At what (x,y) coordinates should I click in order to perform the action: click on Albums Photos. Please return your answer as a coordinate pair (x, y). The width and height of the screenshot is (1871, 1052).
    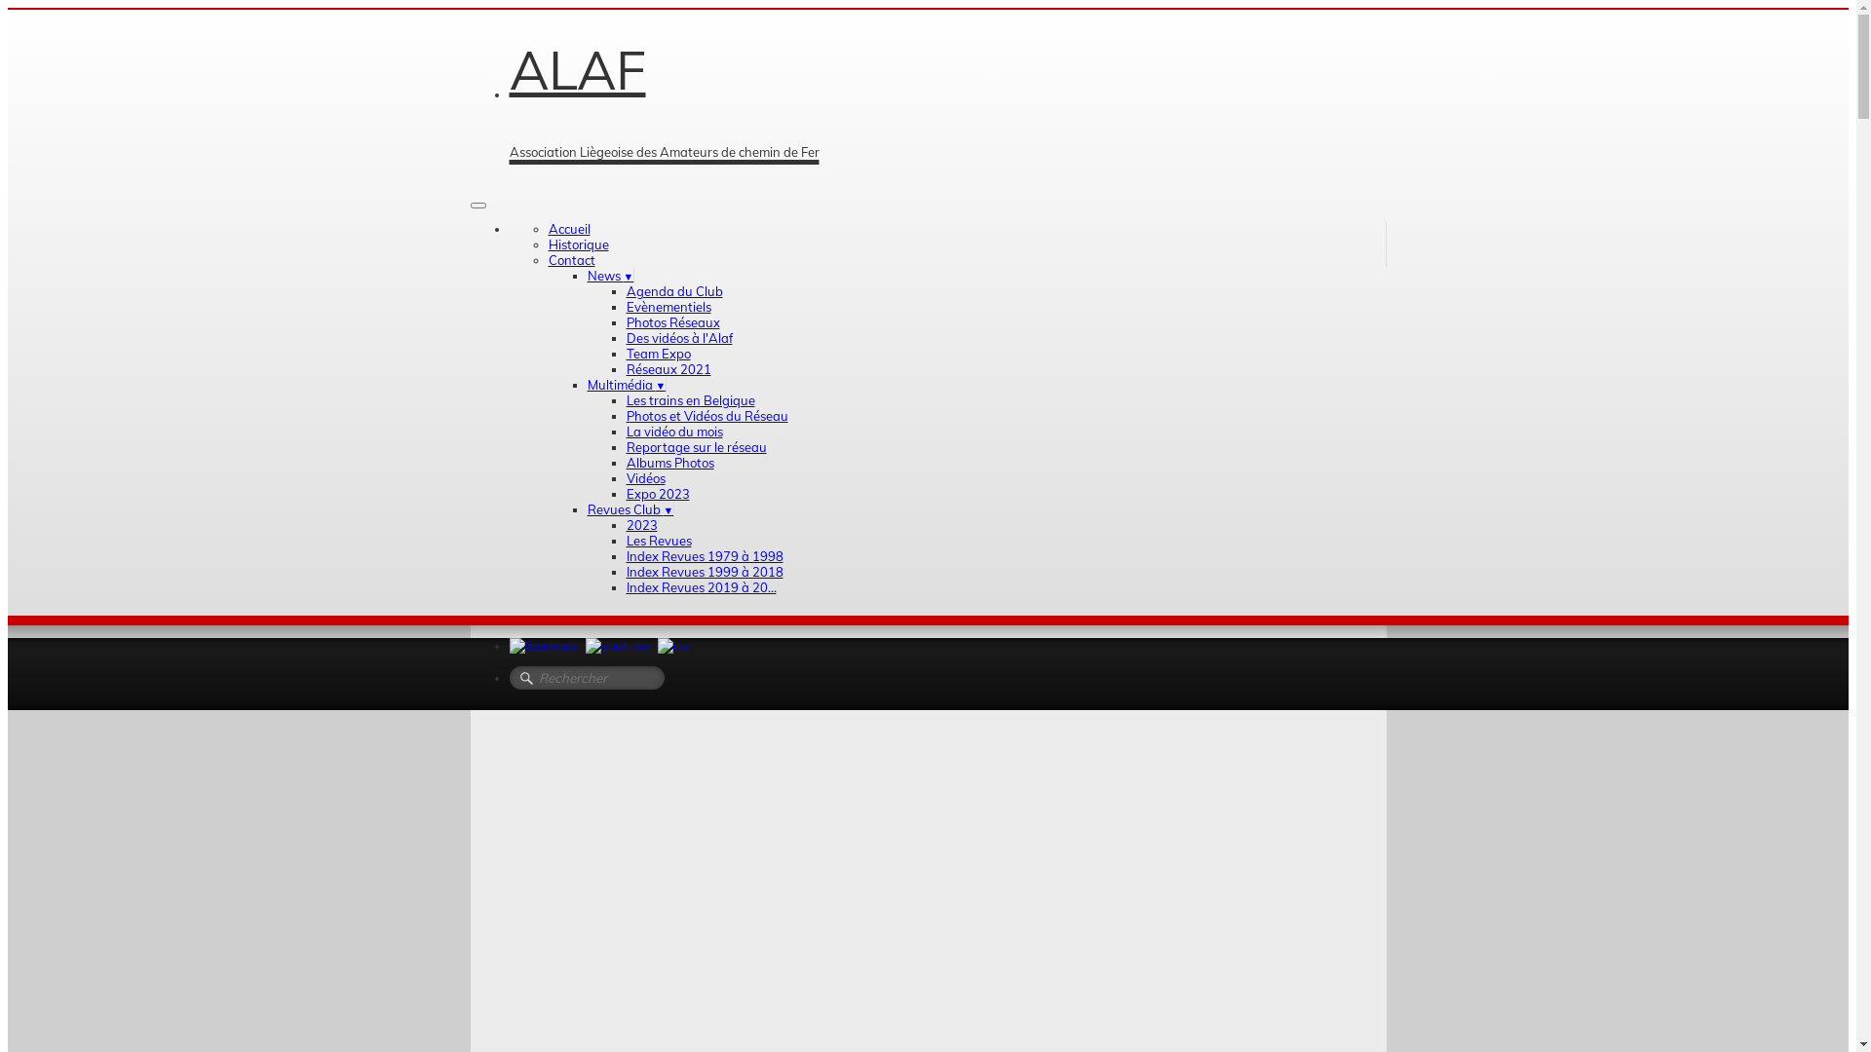
    Looking at the image, I should click on (669, 463).